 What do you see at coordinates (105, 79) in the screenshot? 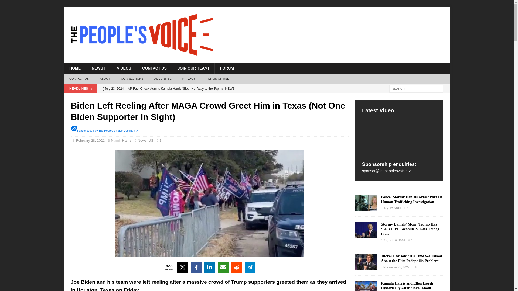
I see `ABOUT` at bounding box center [105, 79].